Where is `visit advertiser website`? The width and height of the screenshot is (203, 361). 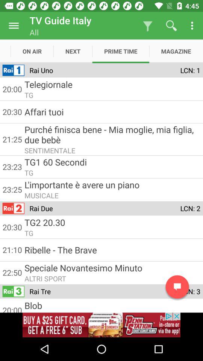 visit advertiser website is located at coordinates (101, 325).